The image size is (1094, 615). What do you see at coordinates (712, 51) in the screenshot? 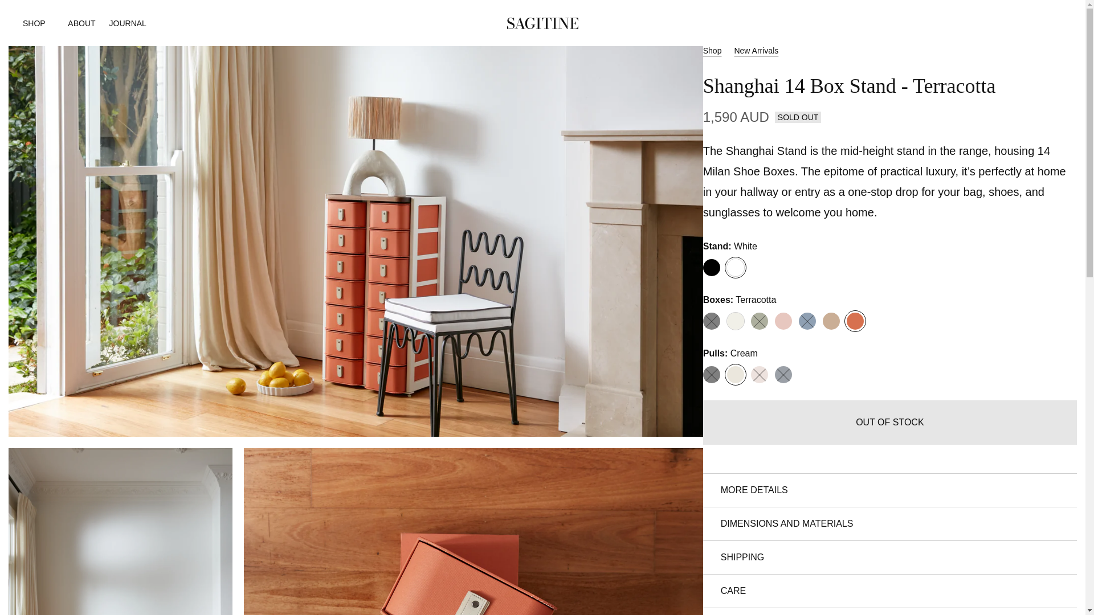
I see `Shop` at bounding box center [712, 51].